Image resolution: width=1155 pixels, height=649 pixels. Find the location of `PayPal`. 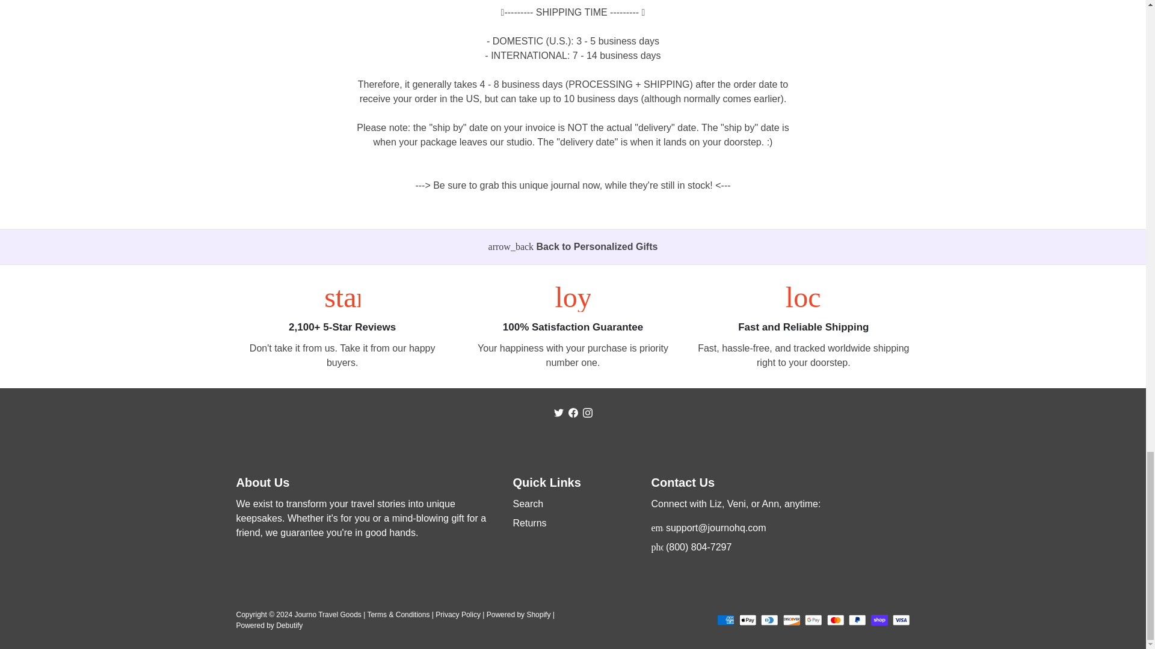

PayPal is located at coordinates (858, 620).